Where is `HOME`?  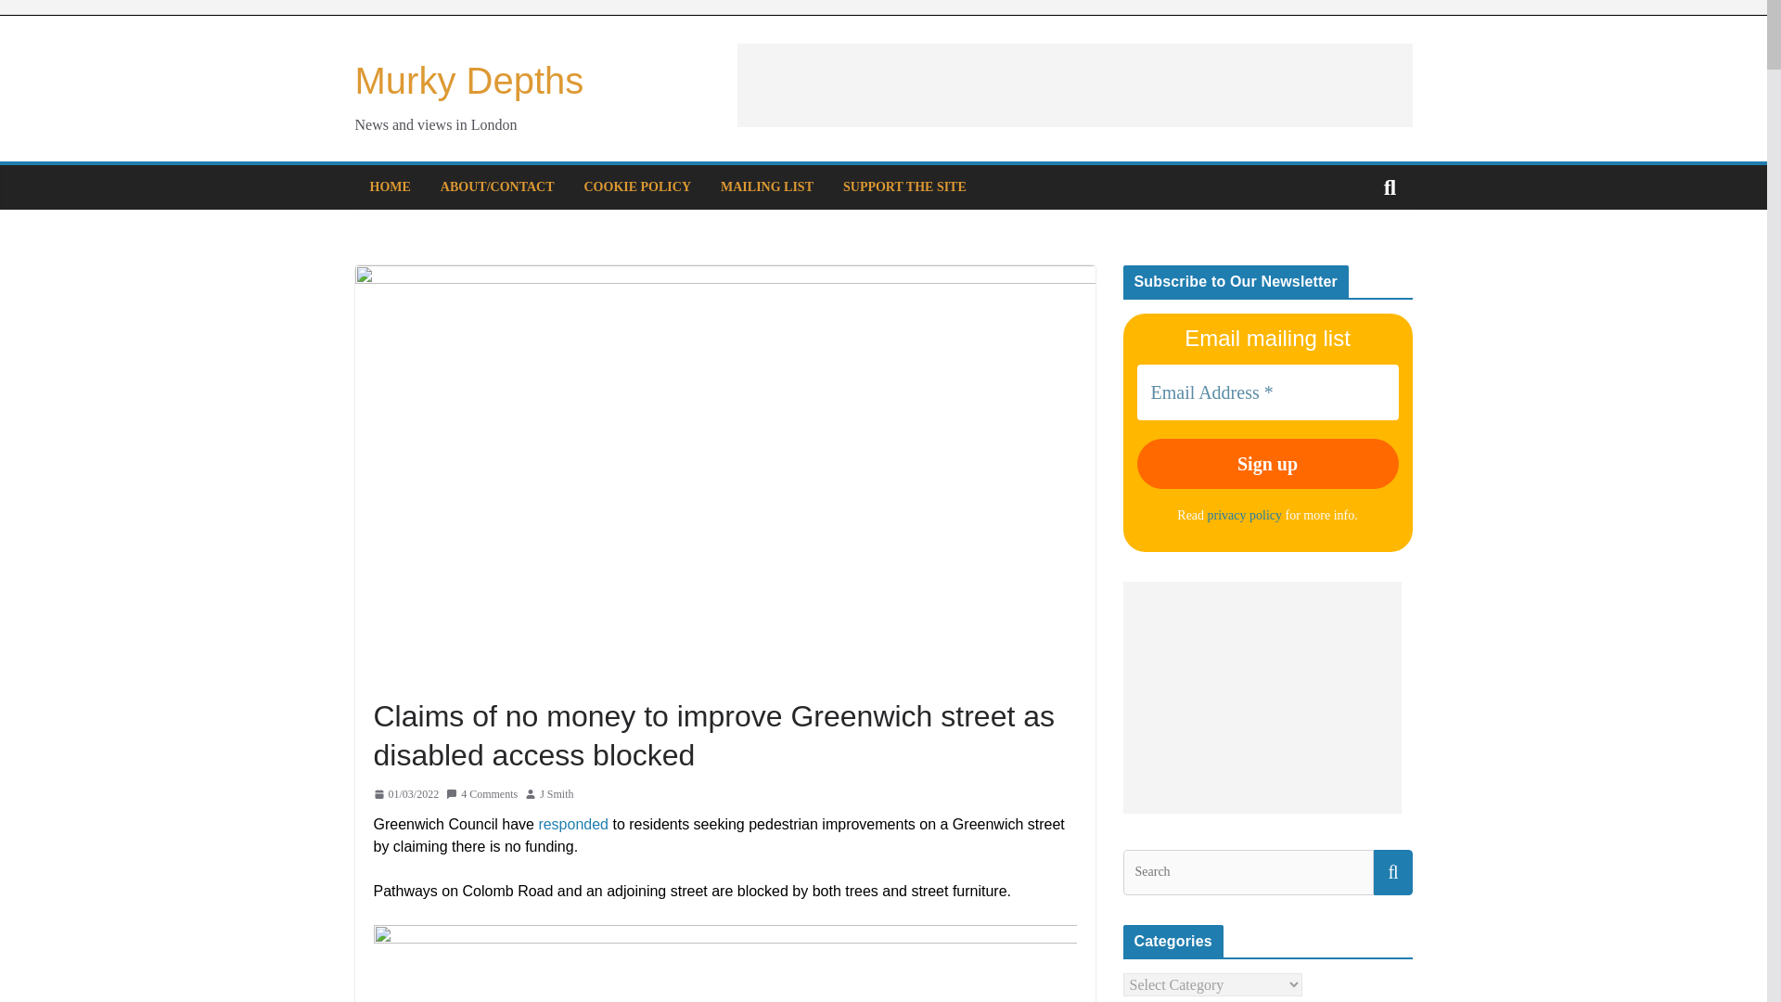 HOME is located at coordinates (389, 187).